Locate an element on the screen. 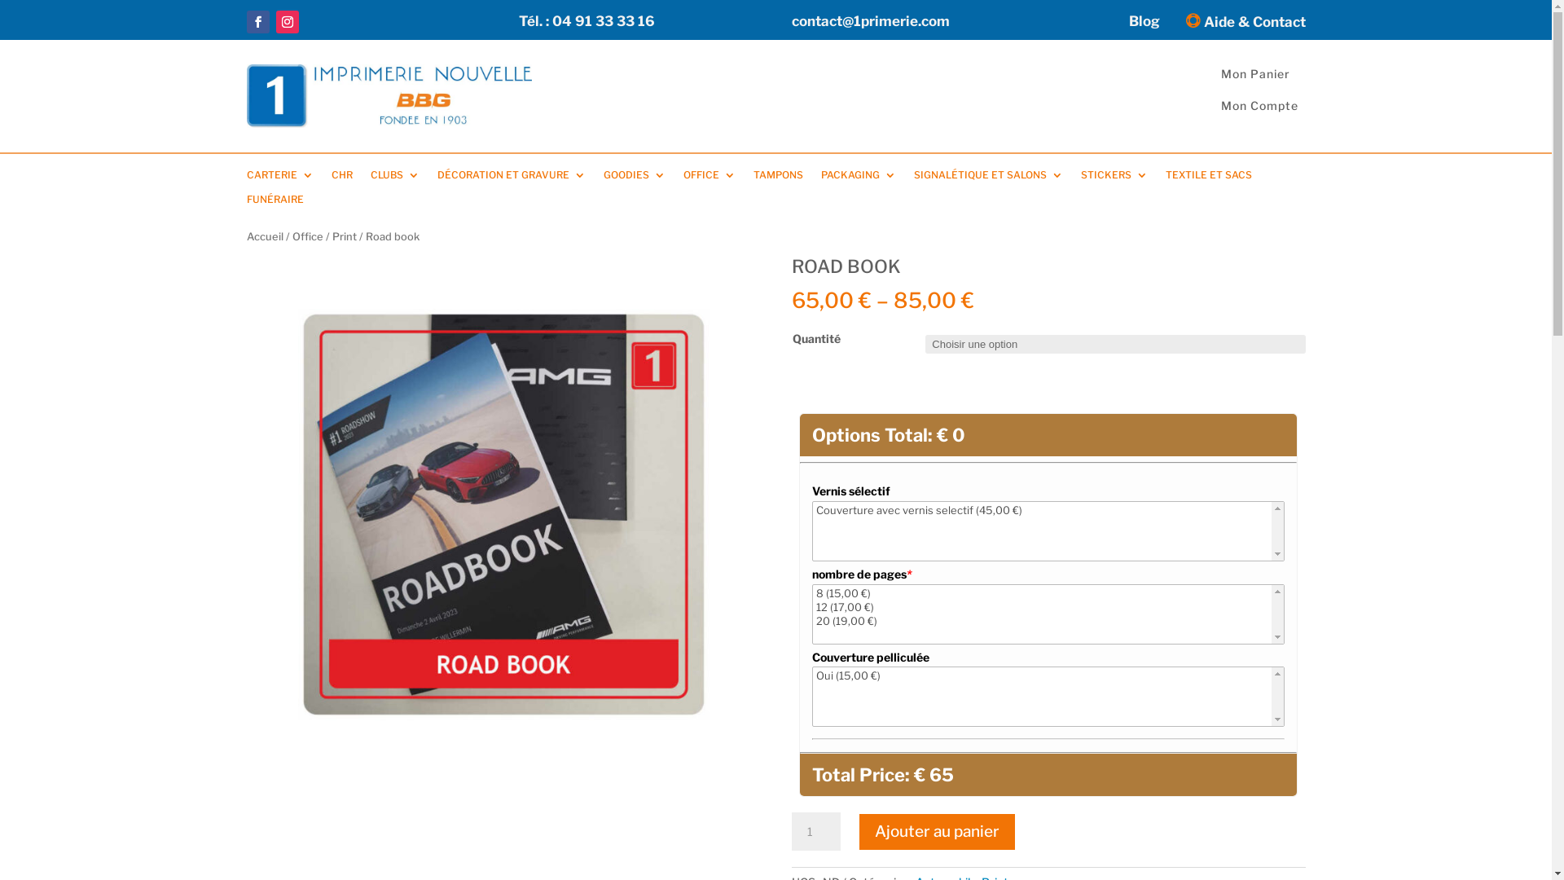 The height and width of the screenshot is (880, 1564). PACKAGING is located at coordinates (859, 178).